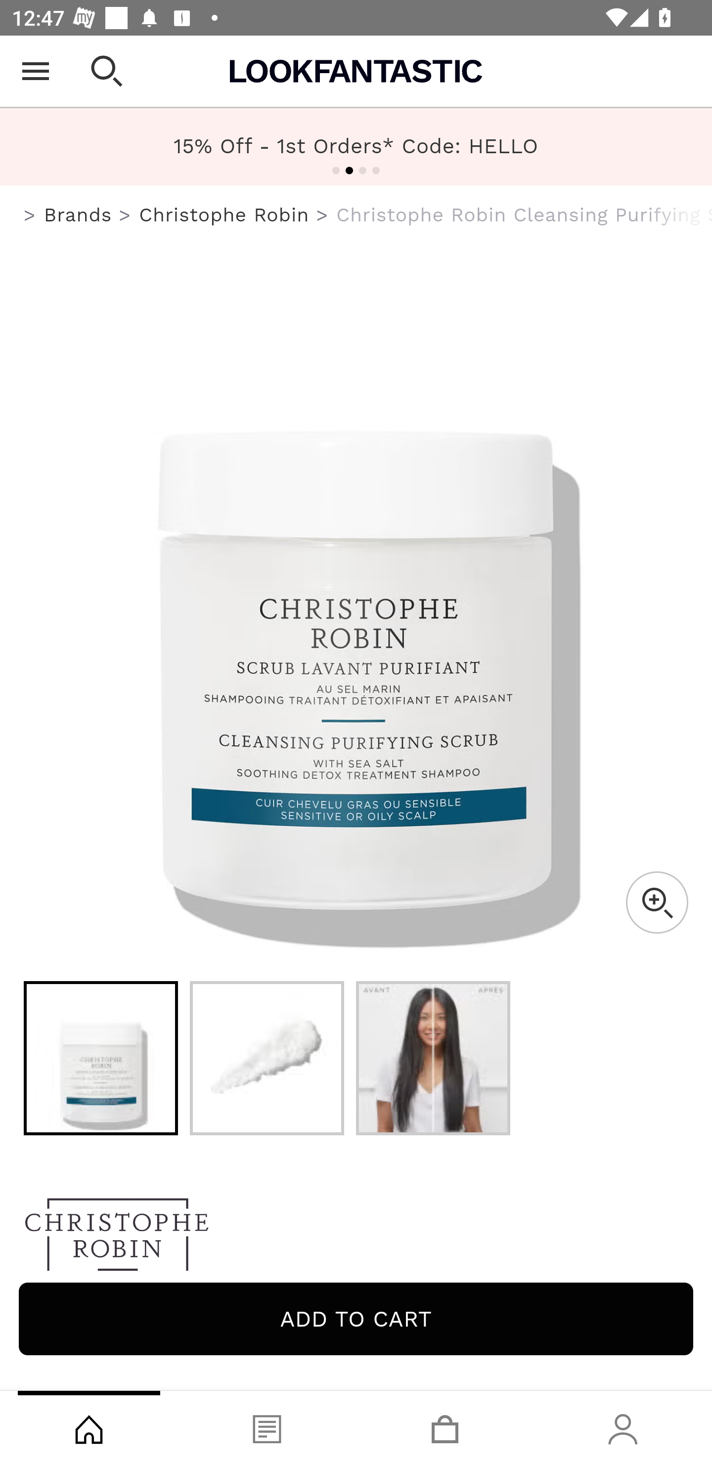 This screenshot has width=712, height=1463. Describe the element at coordinates (267, 1427) in the screenshot. I see `Blog, tab, 2 of 4` at that location.